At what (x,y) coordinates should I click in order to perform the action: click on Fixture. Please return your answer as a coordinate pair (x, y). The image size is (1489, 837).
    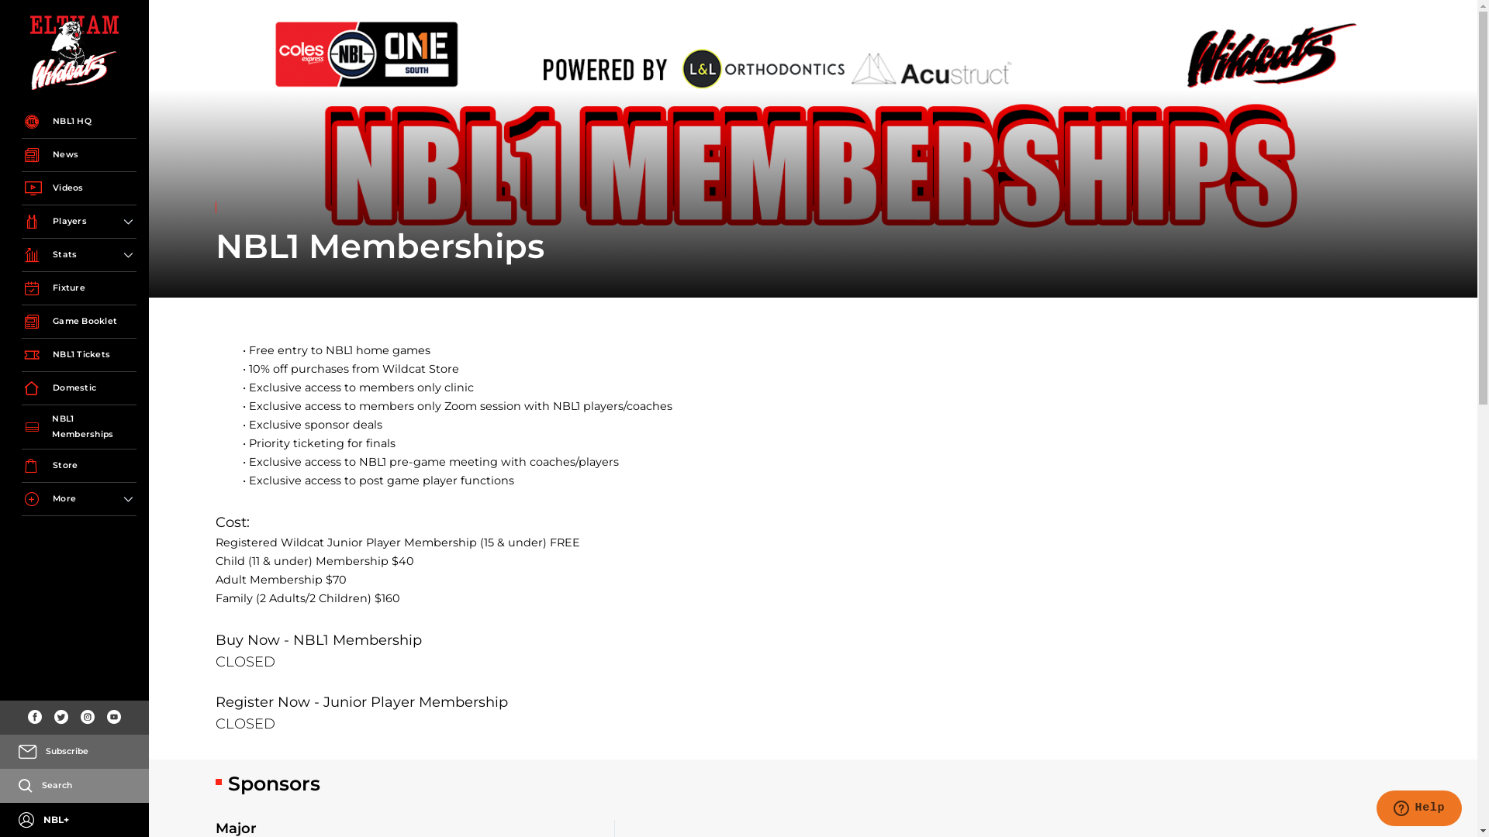
    Looking at the image, I should click on (79, 288).